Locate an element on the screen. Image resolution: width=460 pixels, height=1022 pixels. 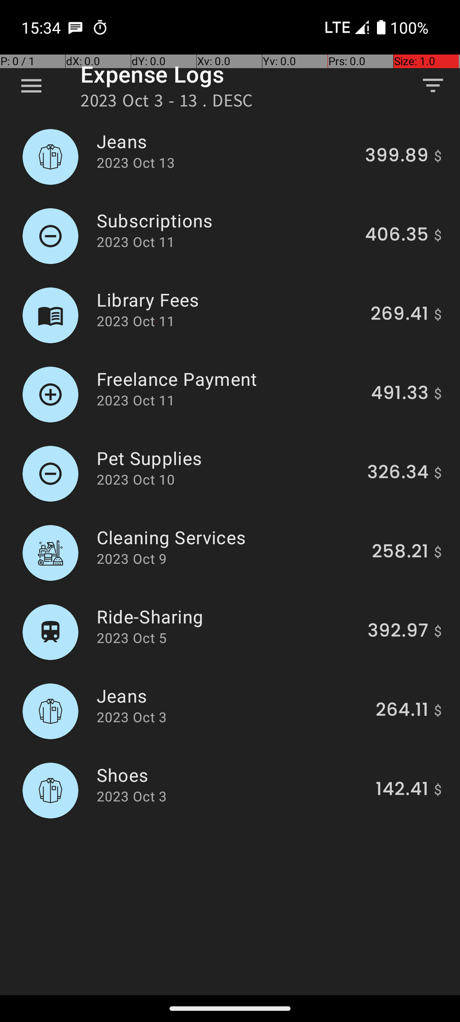
142.41 is located at coordinates (402, 790).